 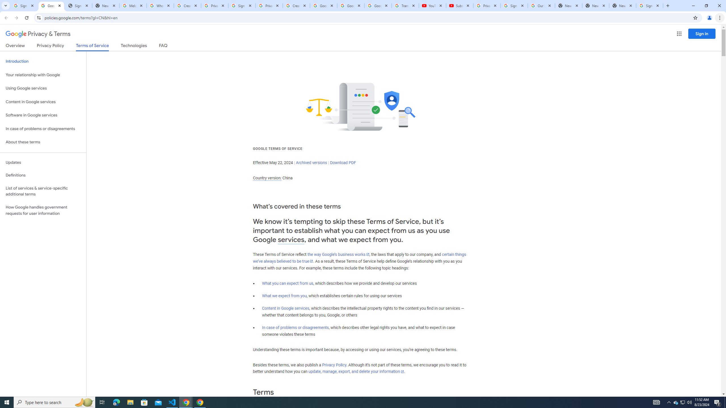 What do you see at coordinates (43, 115) in the screenshot?
I see `Software in Google services` at bounding box center [43, 115].